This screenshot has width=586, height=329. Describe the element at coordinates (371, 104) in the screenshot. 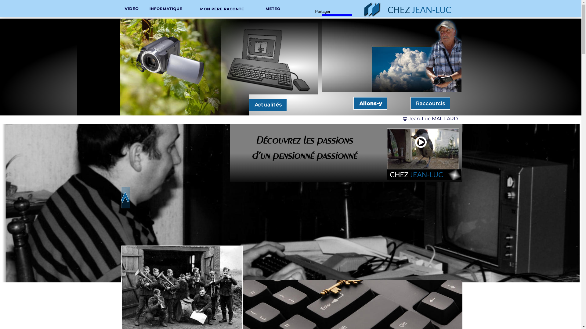

I see `Allons-y` at that location.